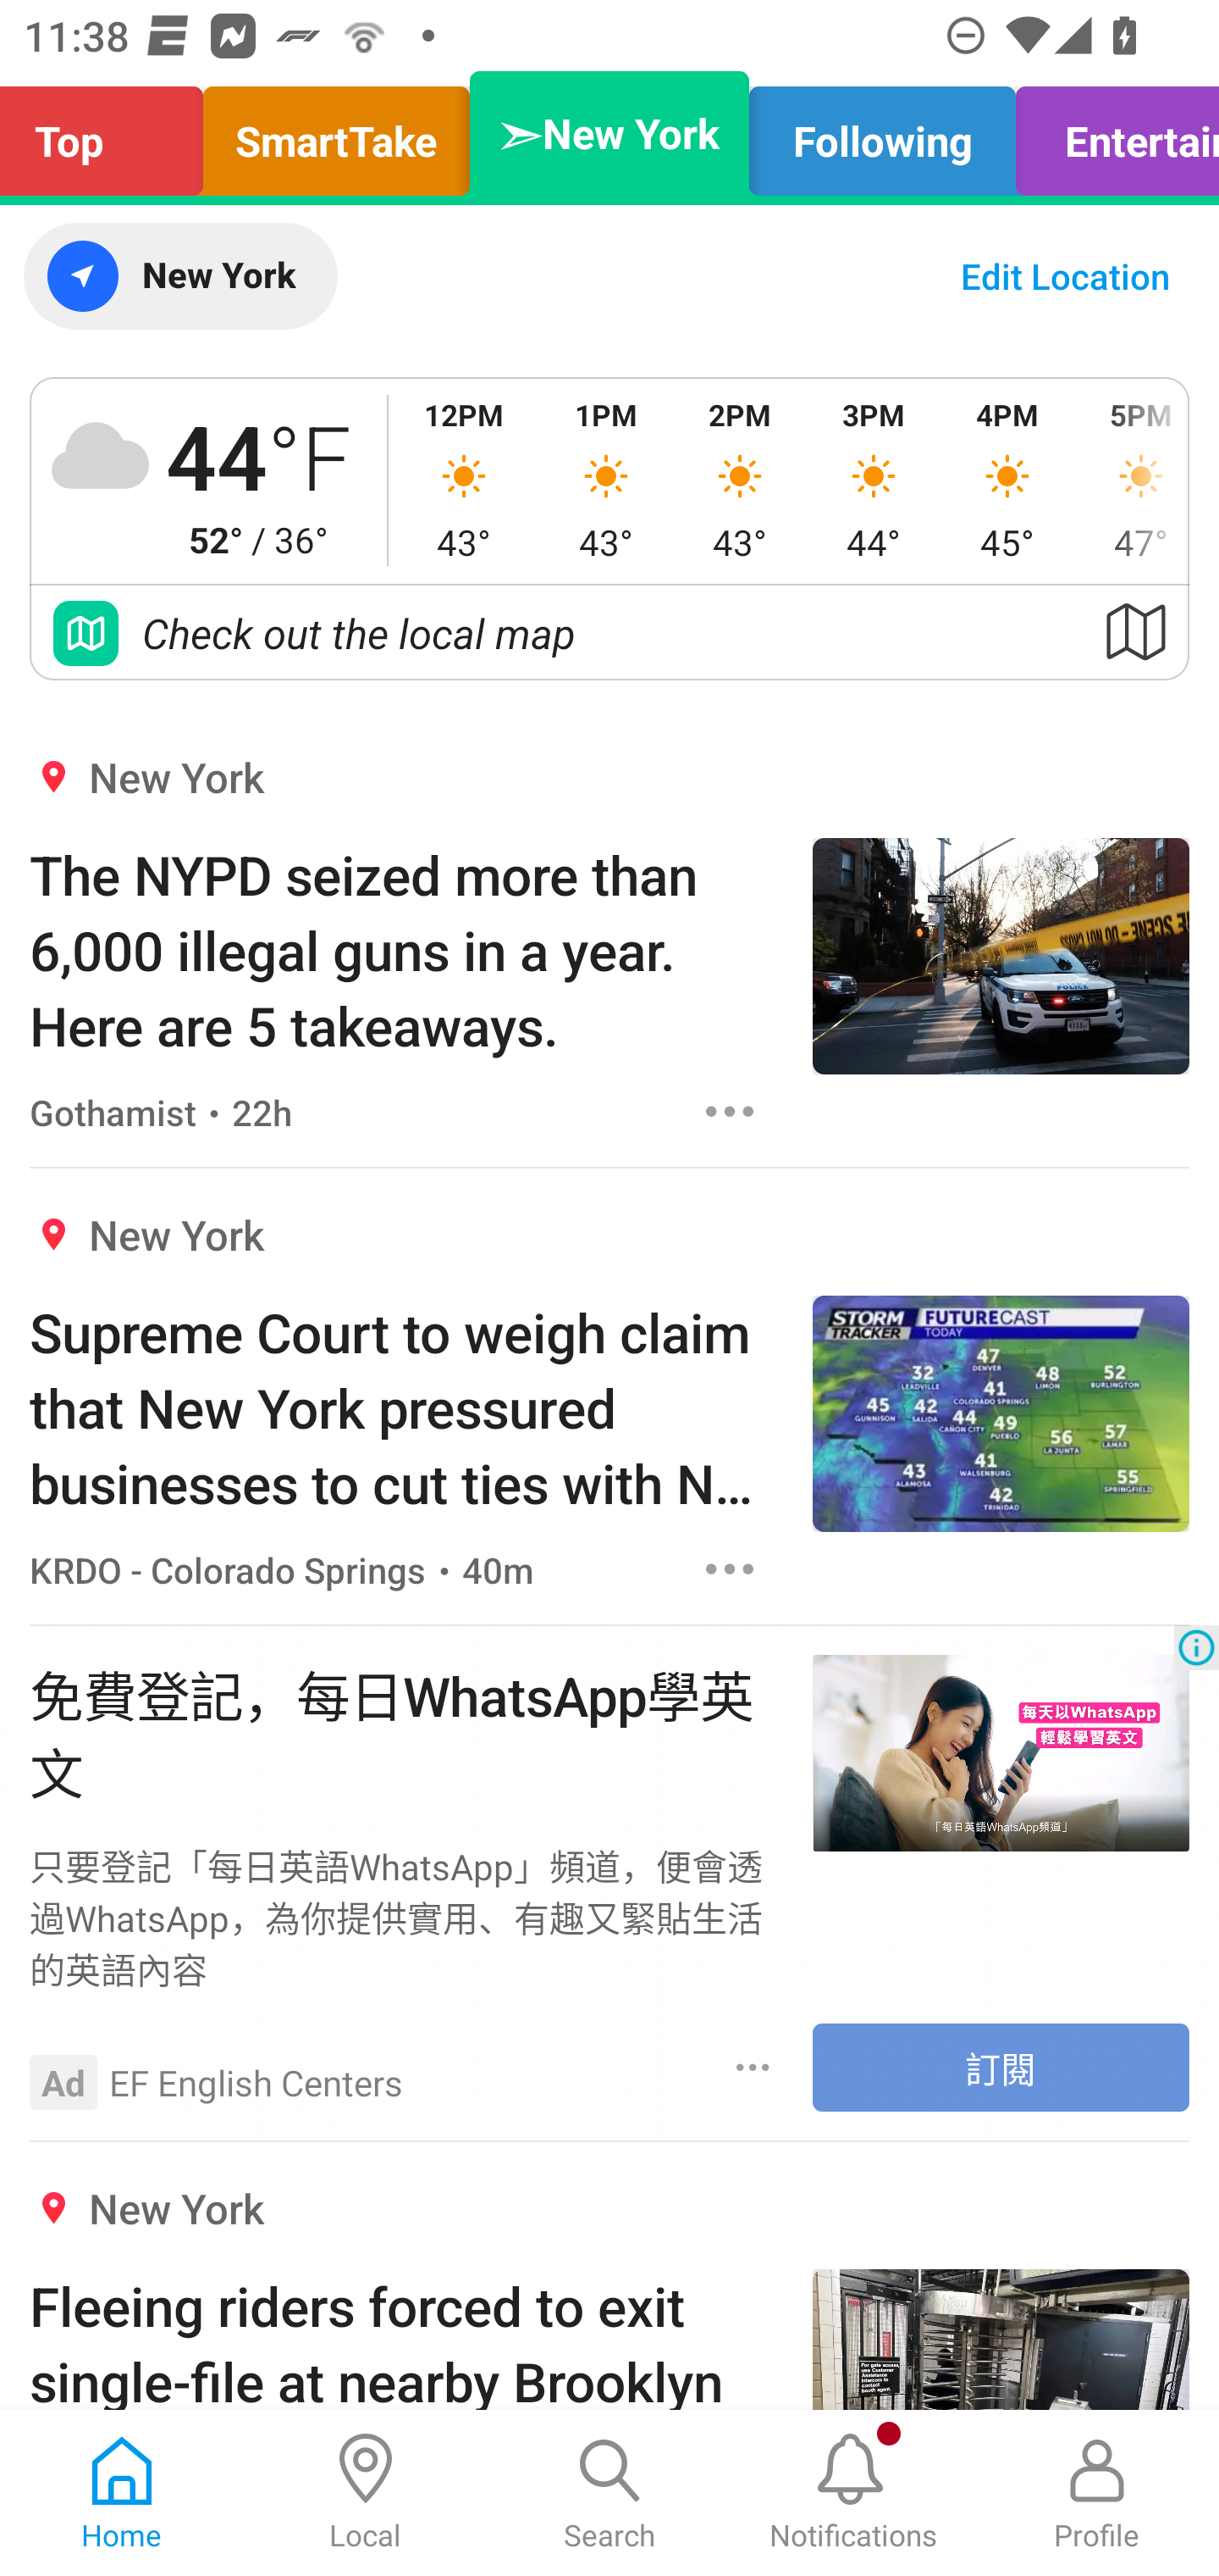 This screenshot has height=2576, width=1219. I want to click on 訂閱, so click(1001, 2068).